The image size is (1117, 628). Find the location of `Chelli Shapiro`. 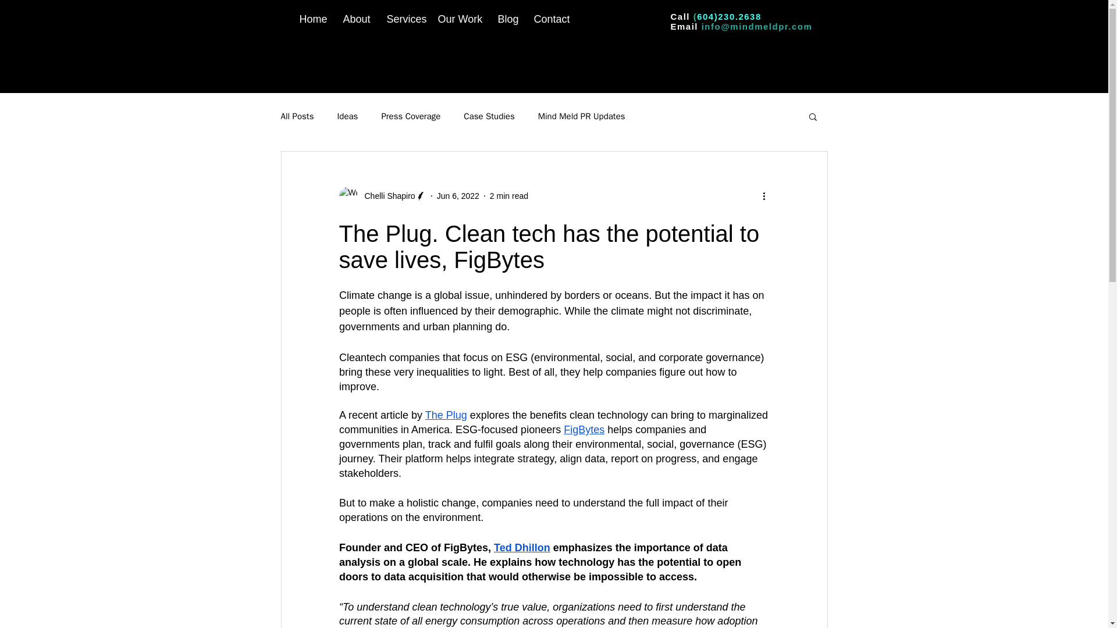

Chelli Shapiro is located at coordinates (382, 195).